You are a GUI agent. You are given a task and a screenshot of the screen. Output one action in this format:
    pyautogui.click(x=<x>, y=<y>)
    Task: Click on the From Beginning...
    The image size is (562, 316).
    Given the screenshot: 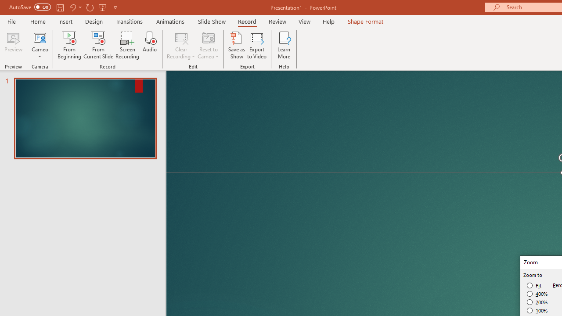 What is the action you would take?
    pyautogui.click(x=69, y=45)
    